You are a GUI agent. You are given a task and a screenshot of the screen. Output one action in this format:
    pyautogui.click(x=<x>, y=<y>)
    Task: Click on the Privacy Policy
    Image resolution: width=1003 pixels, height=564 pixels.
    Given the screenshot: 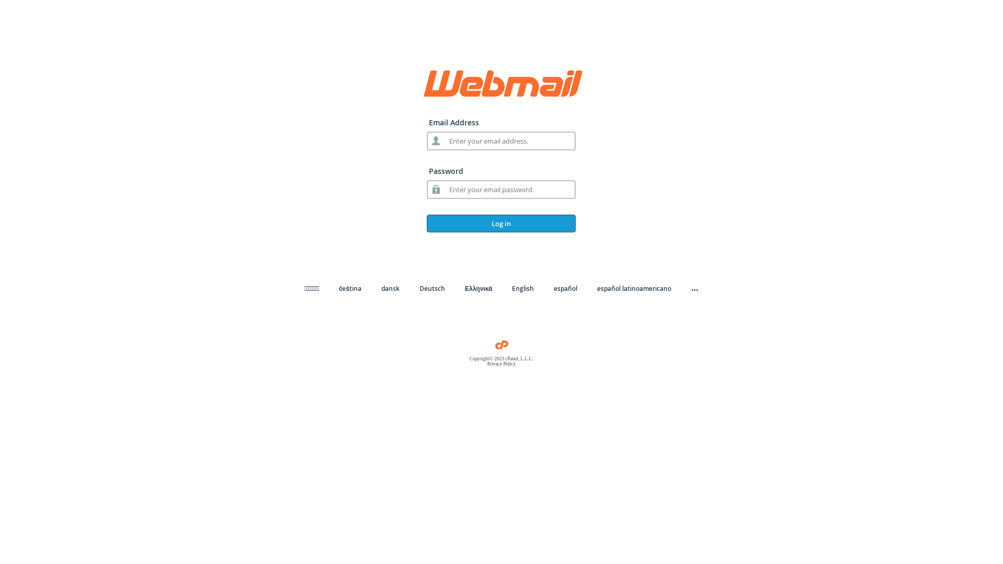 What is the action you would take?
    pyautogui.click(x=501, y=364)
    